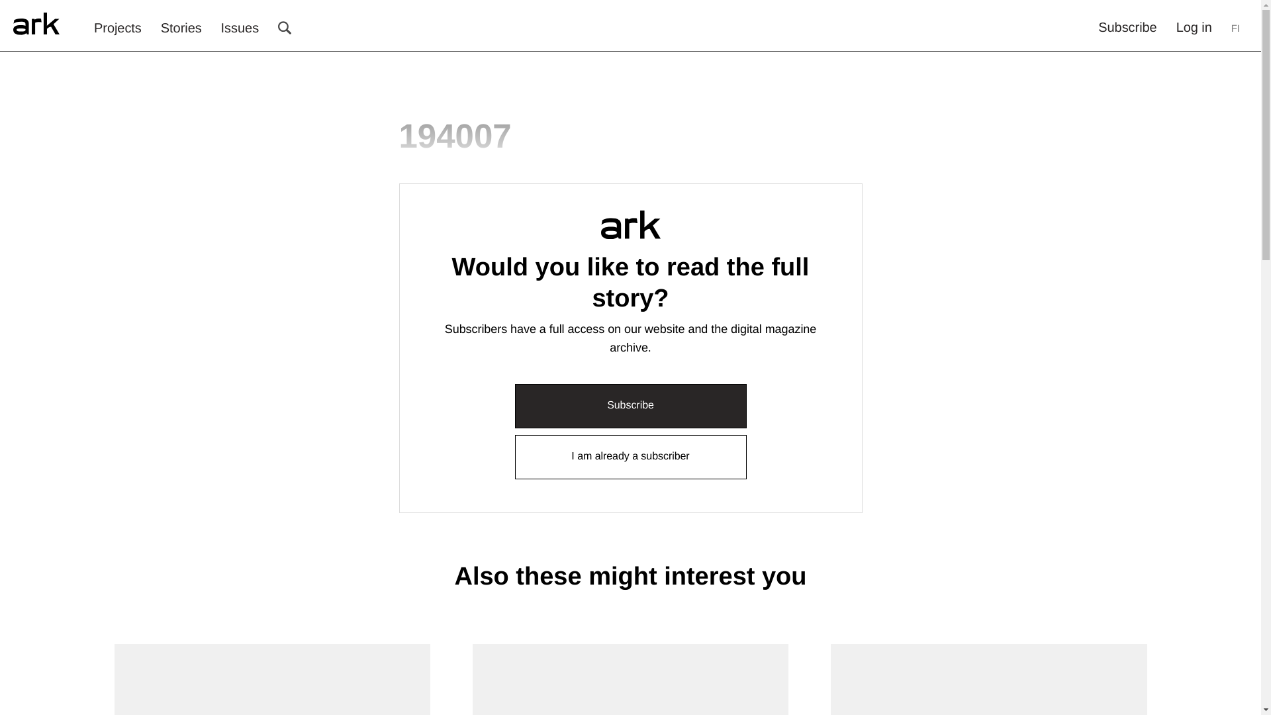  I want to click on Projects, so click(118, 28).